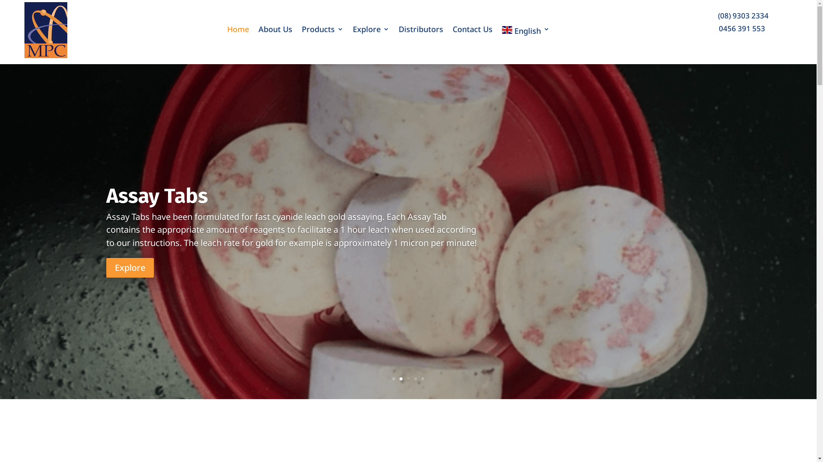 Image resolution: width=823 pixels, height=462 pixels. Describe the element at coordinates (157, 201) in the screenshot. I see `Assay Tabs` at that location.